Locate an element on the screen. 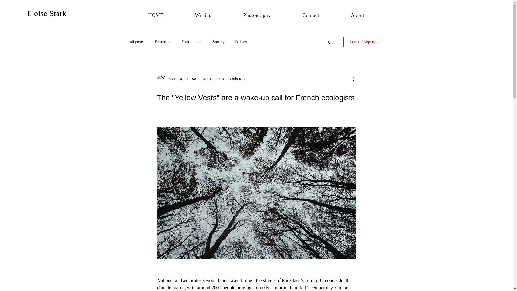 Image resolution: width=517 pixels, height=291 pixels. Politics is located at coordinates (241, 42).